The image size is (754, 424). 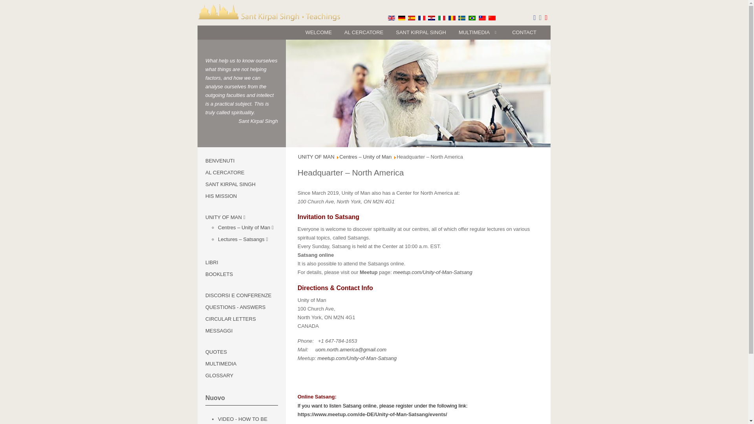 What do you see at coordinates (422, 18) in the screenshot?
I see `French` at bounding box center [422, 18].